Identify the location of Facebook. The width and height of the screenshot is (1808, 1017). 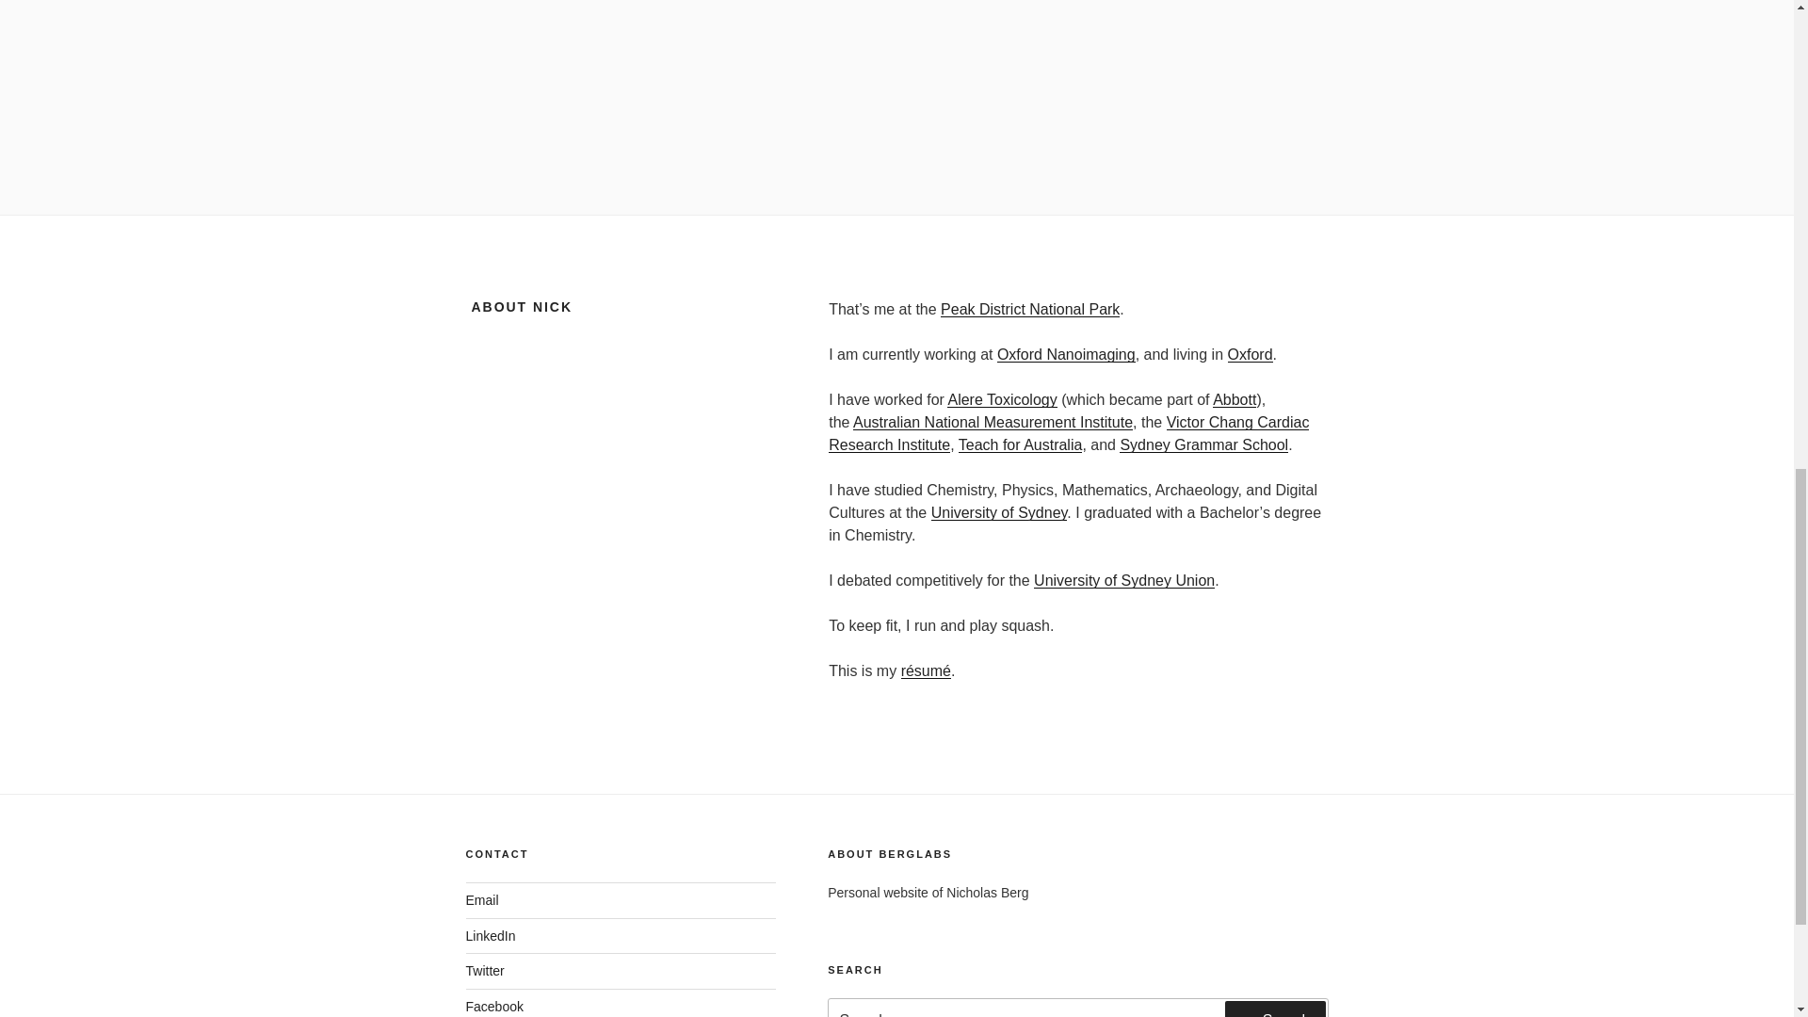
(493, 1006).